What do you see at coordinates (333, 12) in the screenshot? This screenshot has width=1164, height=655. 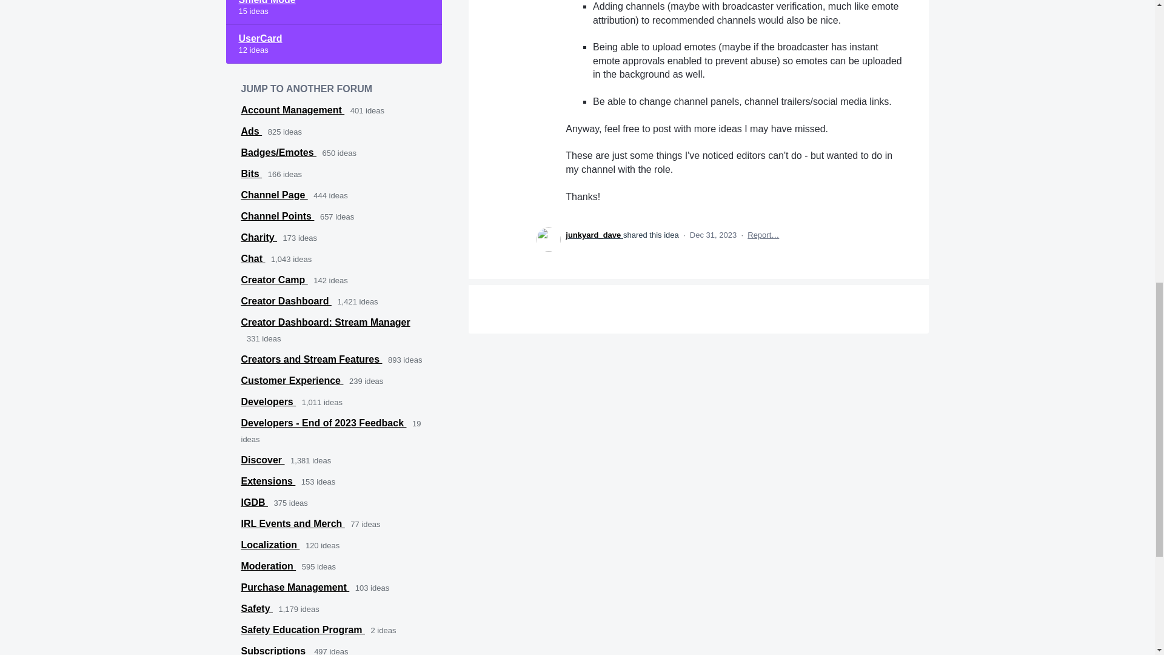 I see `Shield Mode` at bounding box center [333, 12].